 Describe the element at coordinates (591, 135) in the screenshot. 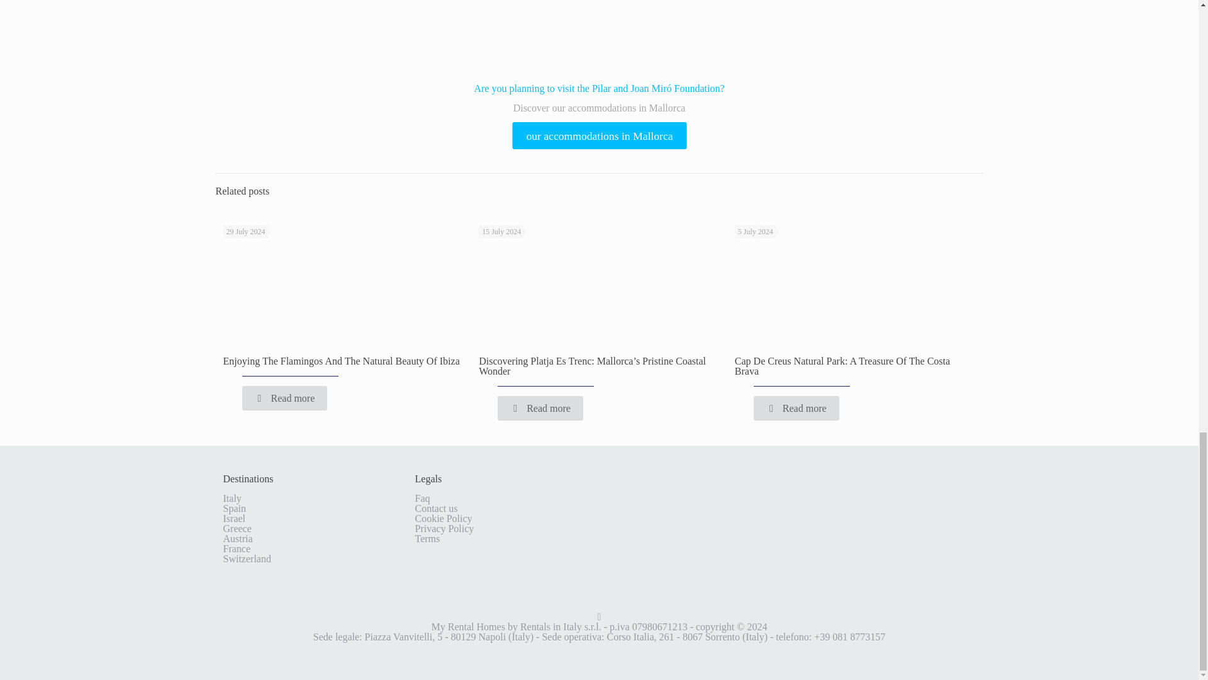

I see `our accommodations in Mallorca` at that location.